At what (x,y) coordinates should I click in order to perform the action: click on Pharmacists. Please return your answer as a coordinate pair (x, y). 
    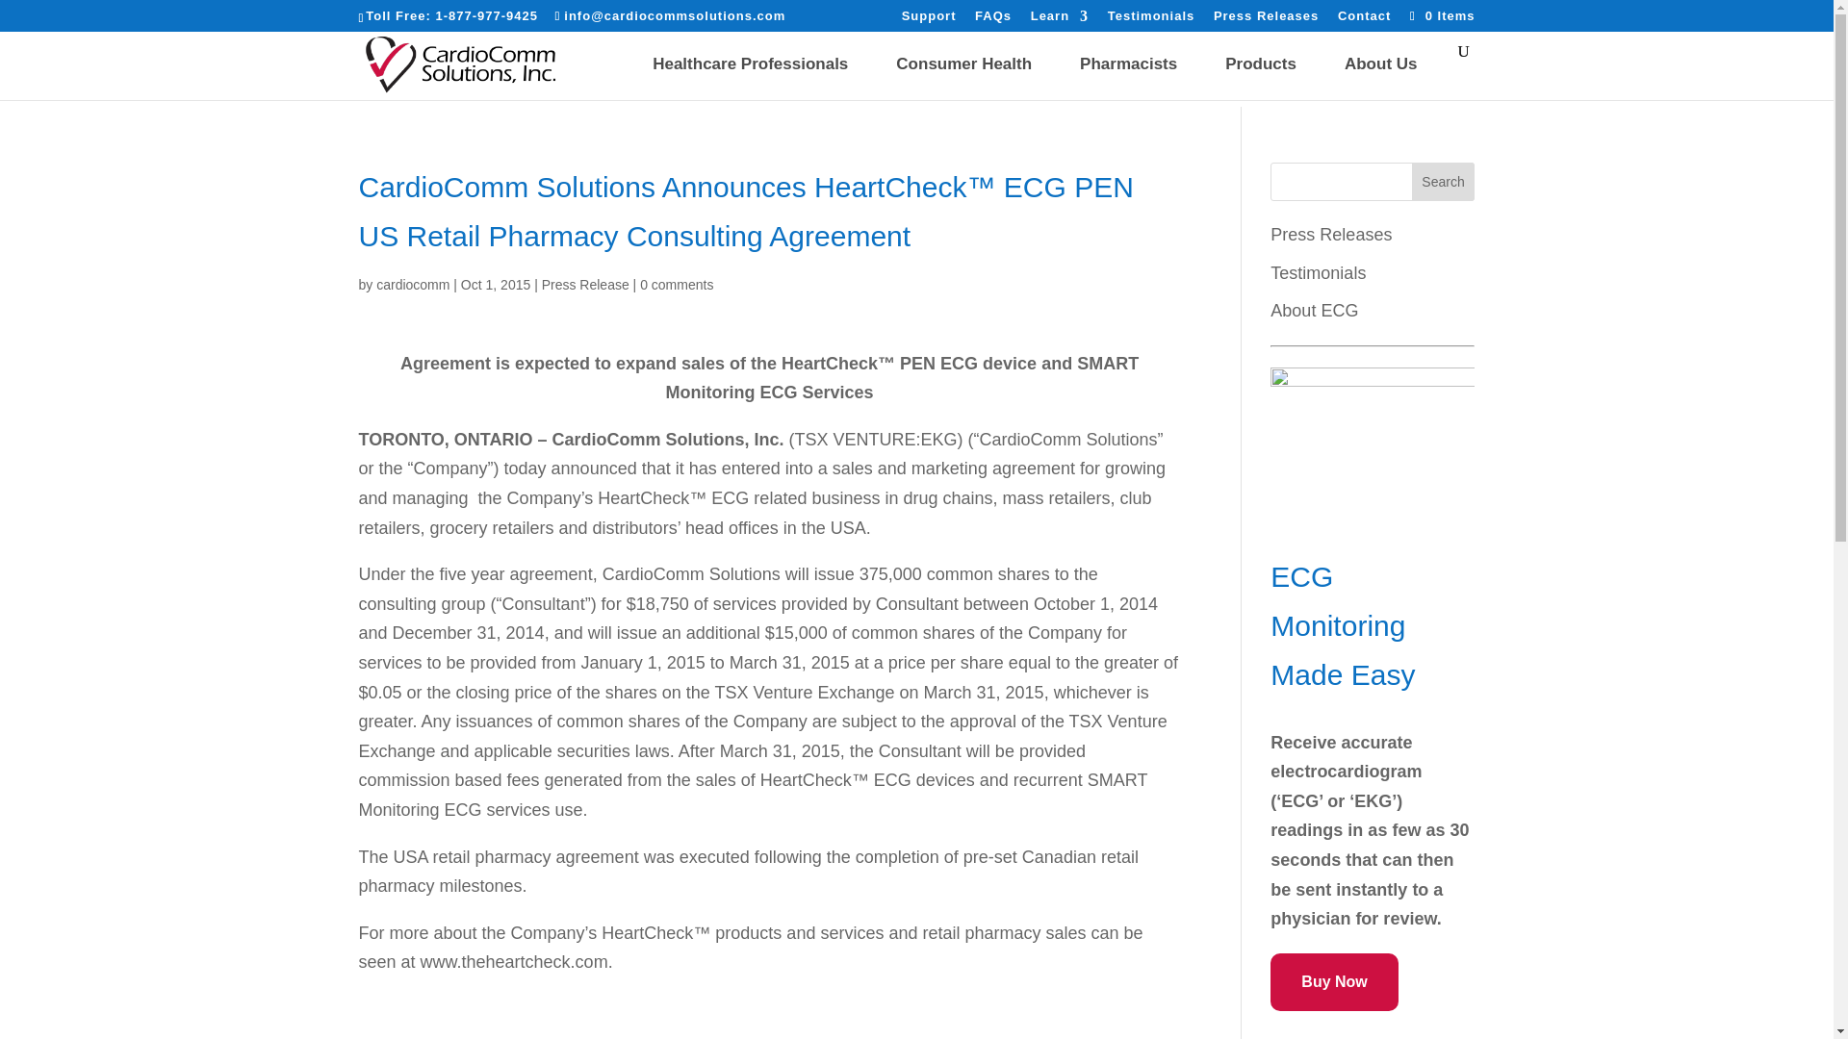
    Looking at the image, I should click on (1128, 63).